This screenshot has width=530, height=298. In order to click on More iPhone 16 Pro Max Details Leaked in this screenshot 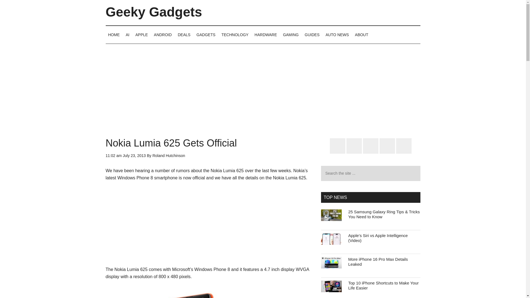, I will do `click(378, 262)`.